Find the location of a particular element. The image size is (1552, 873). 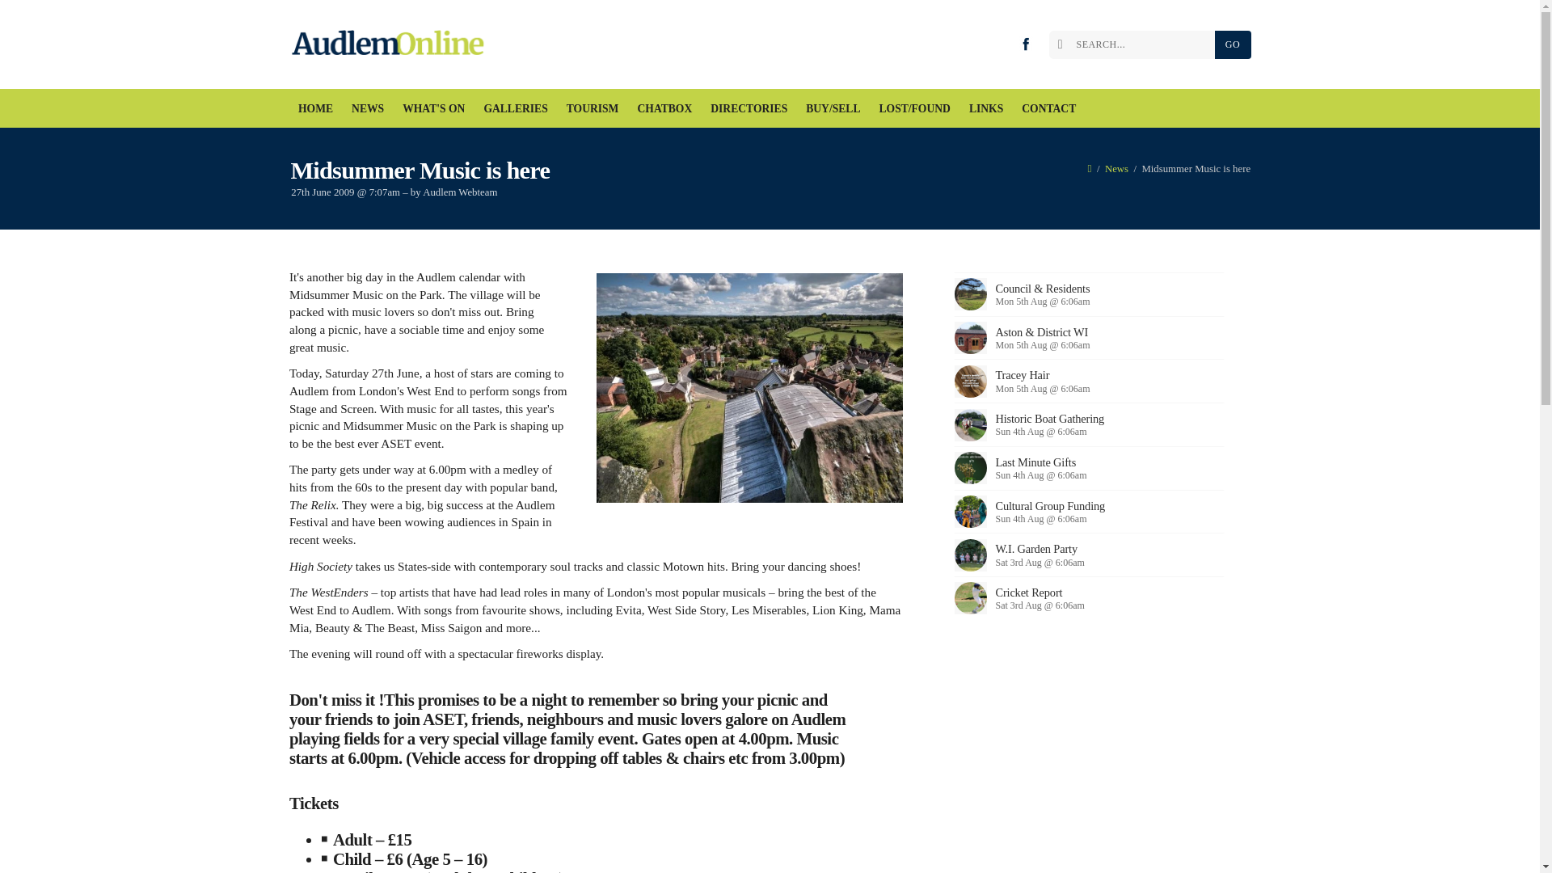

WHAT'S ON is located at coordinates (434, 108).